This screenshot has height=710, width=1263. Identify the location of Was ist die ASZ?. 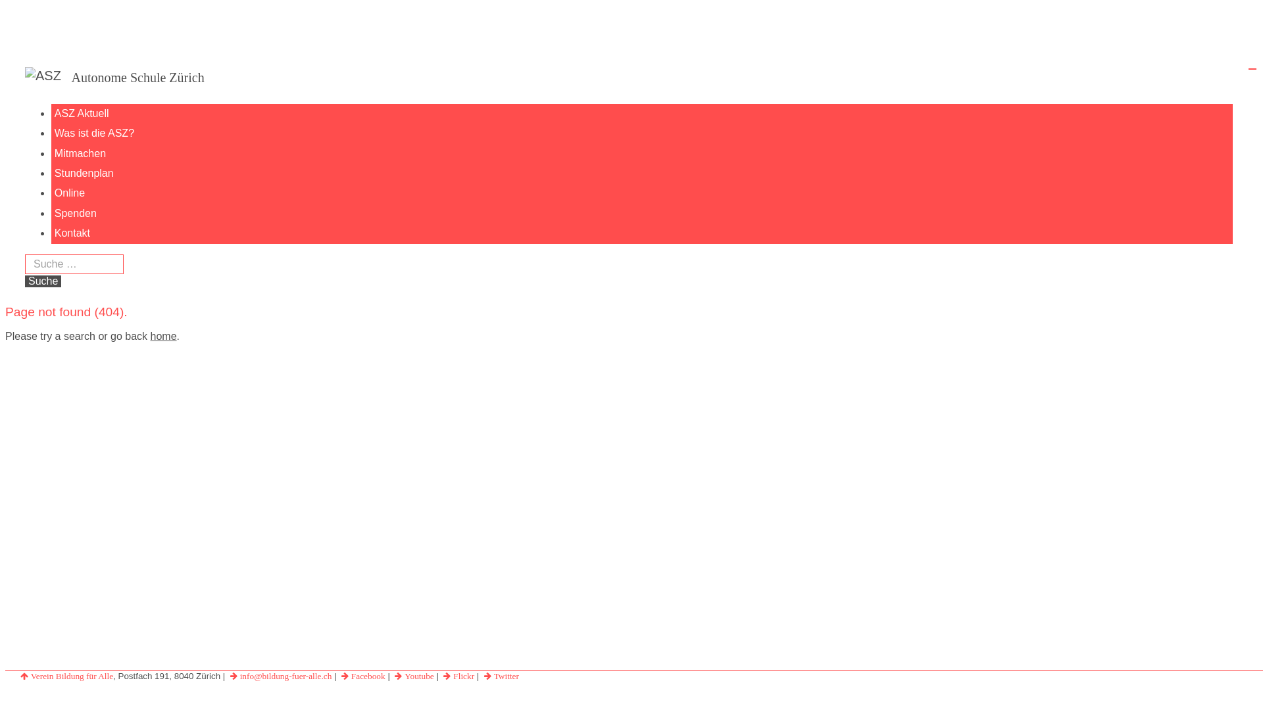
(642, 133).